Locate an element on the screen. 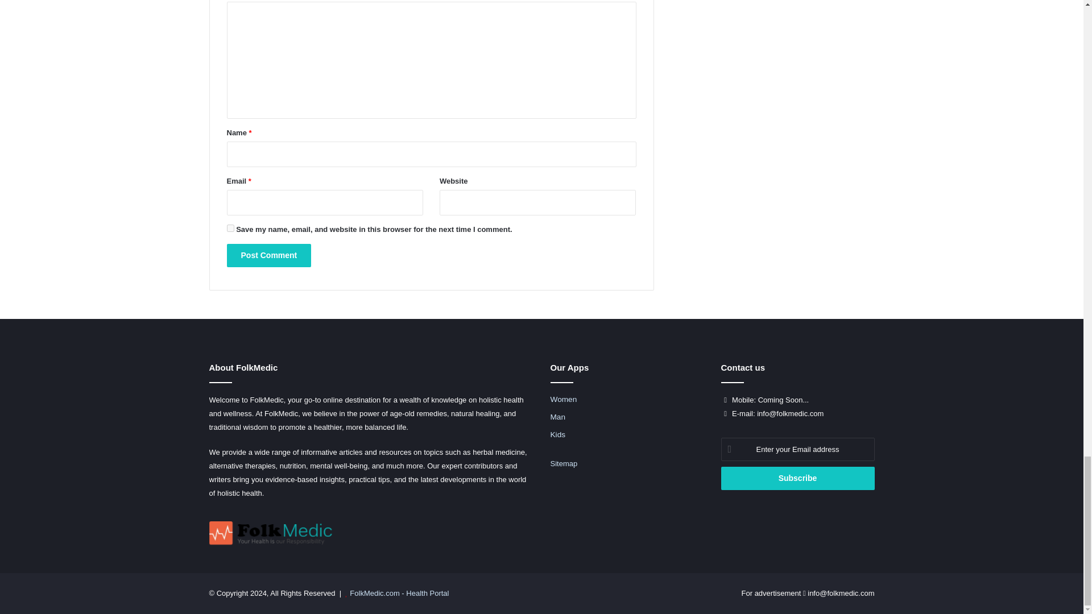 This screenshot has width=1092, height=614. Subscribe is located at coordinates (797, 478).